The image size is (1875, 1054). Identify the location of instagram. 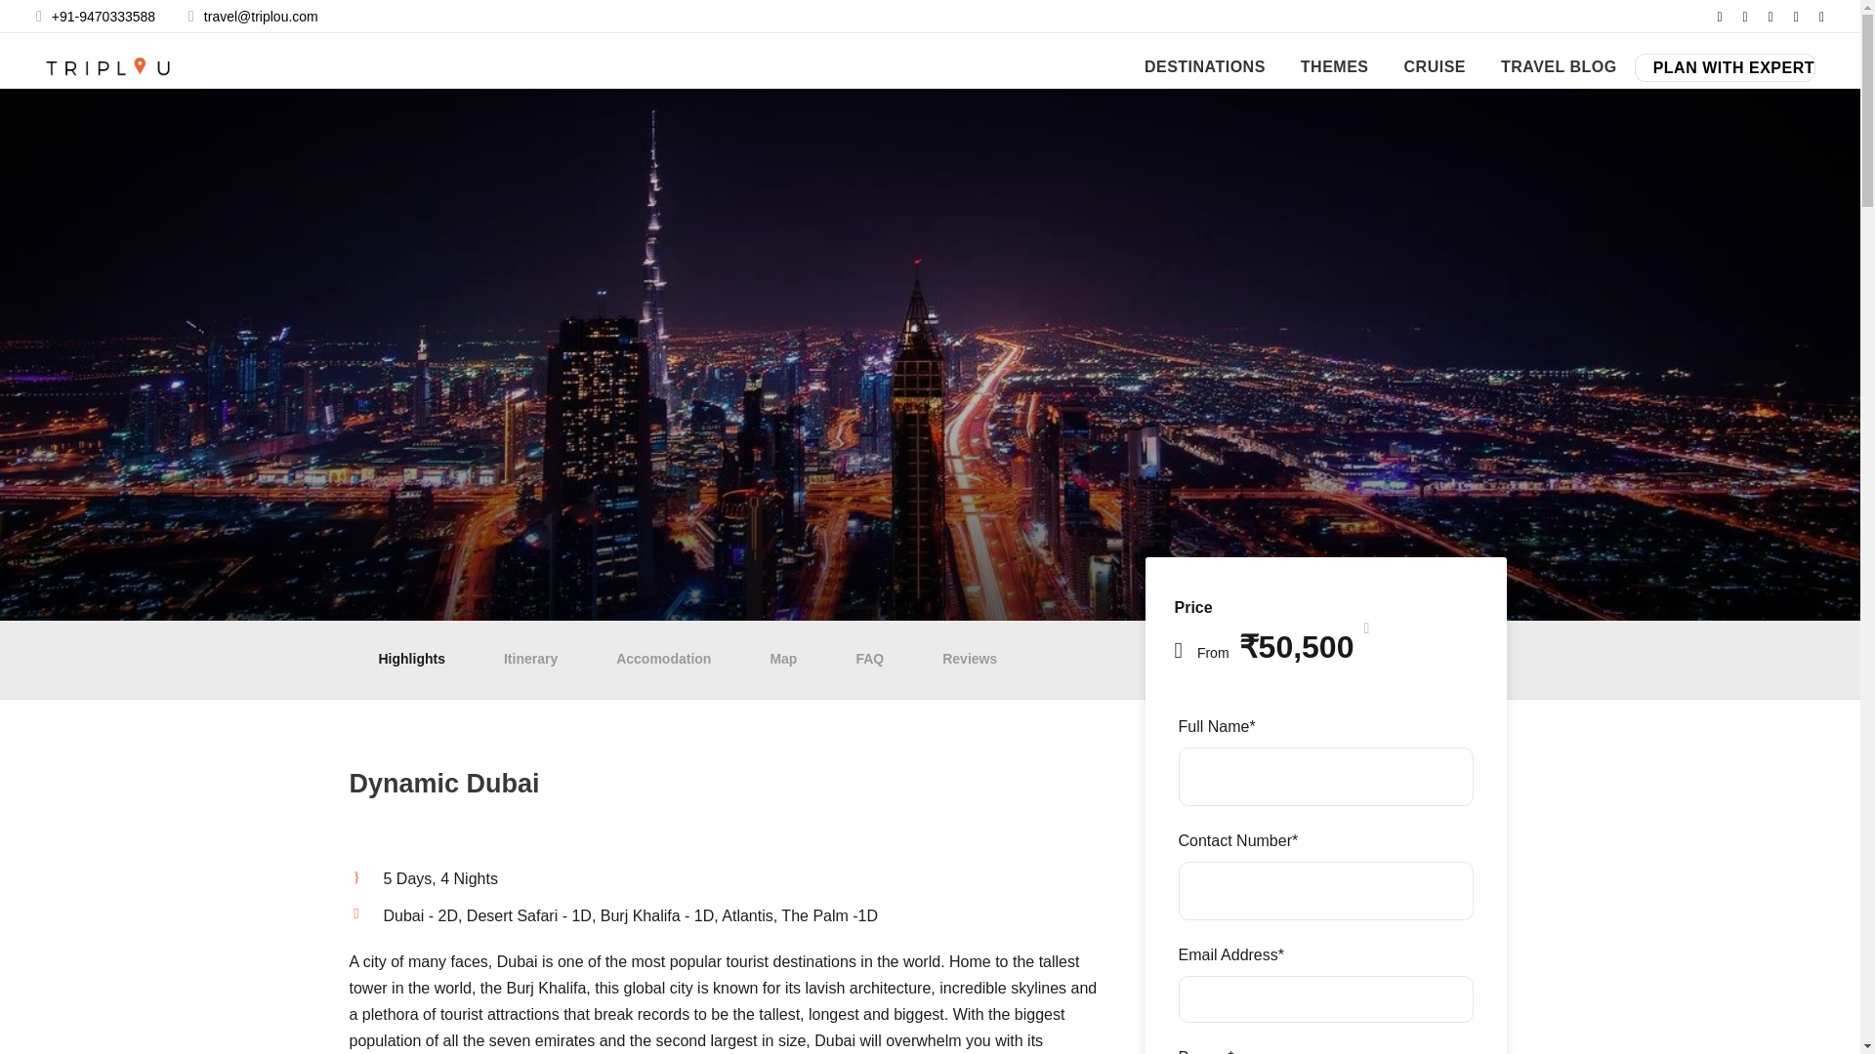
(1821, 16).